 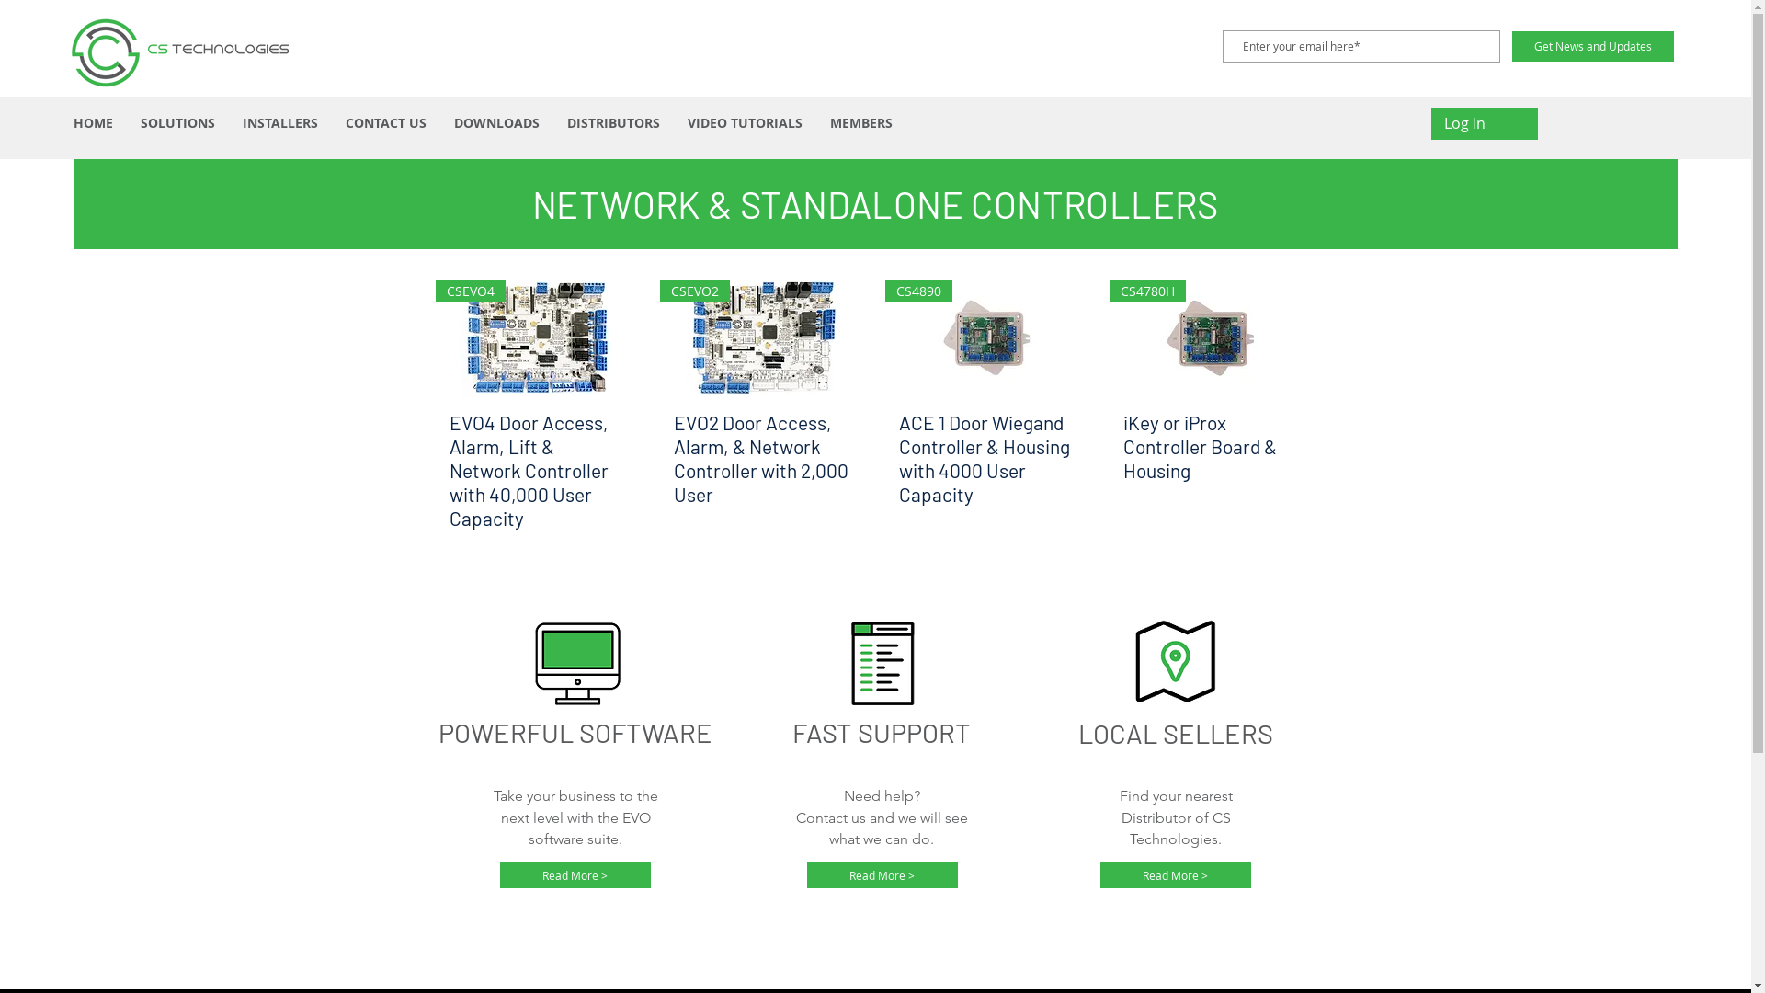 What do you see at coordinates (280, 123) in the screenshot?
I see `INSTALLERS` at bounding box center [280, 123].